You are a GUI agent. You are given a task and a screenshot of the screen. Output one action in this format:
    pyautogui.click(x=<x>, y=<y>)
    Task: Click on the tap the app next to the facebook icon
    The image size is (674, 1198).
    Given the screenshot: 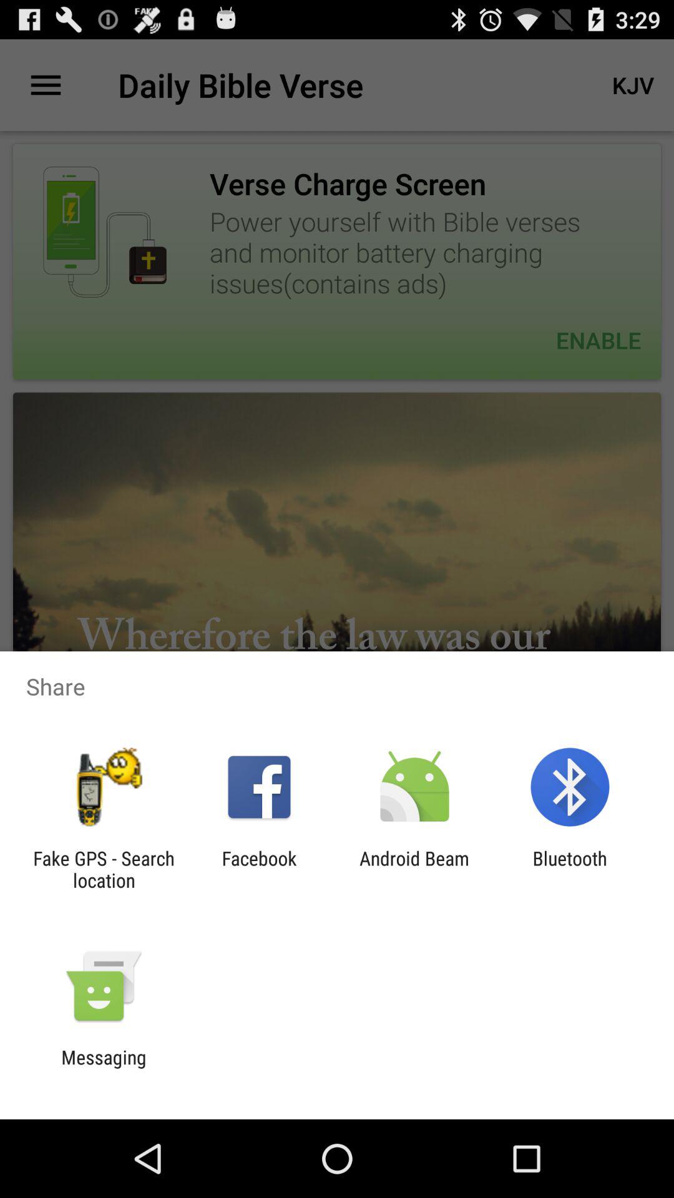 What is the action you would take?
    pyautogui.click(x=104, y=869)
    